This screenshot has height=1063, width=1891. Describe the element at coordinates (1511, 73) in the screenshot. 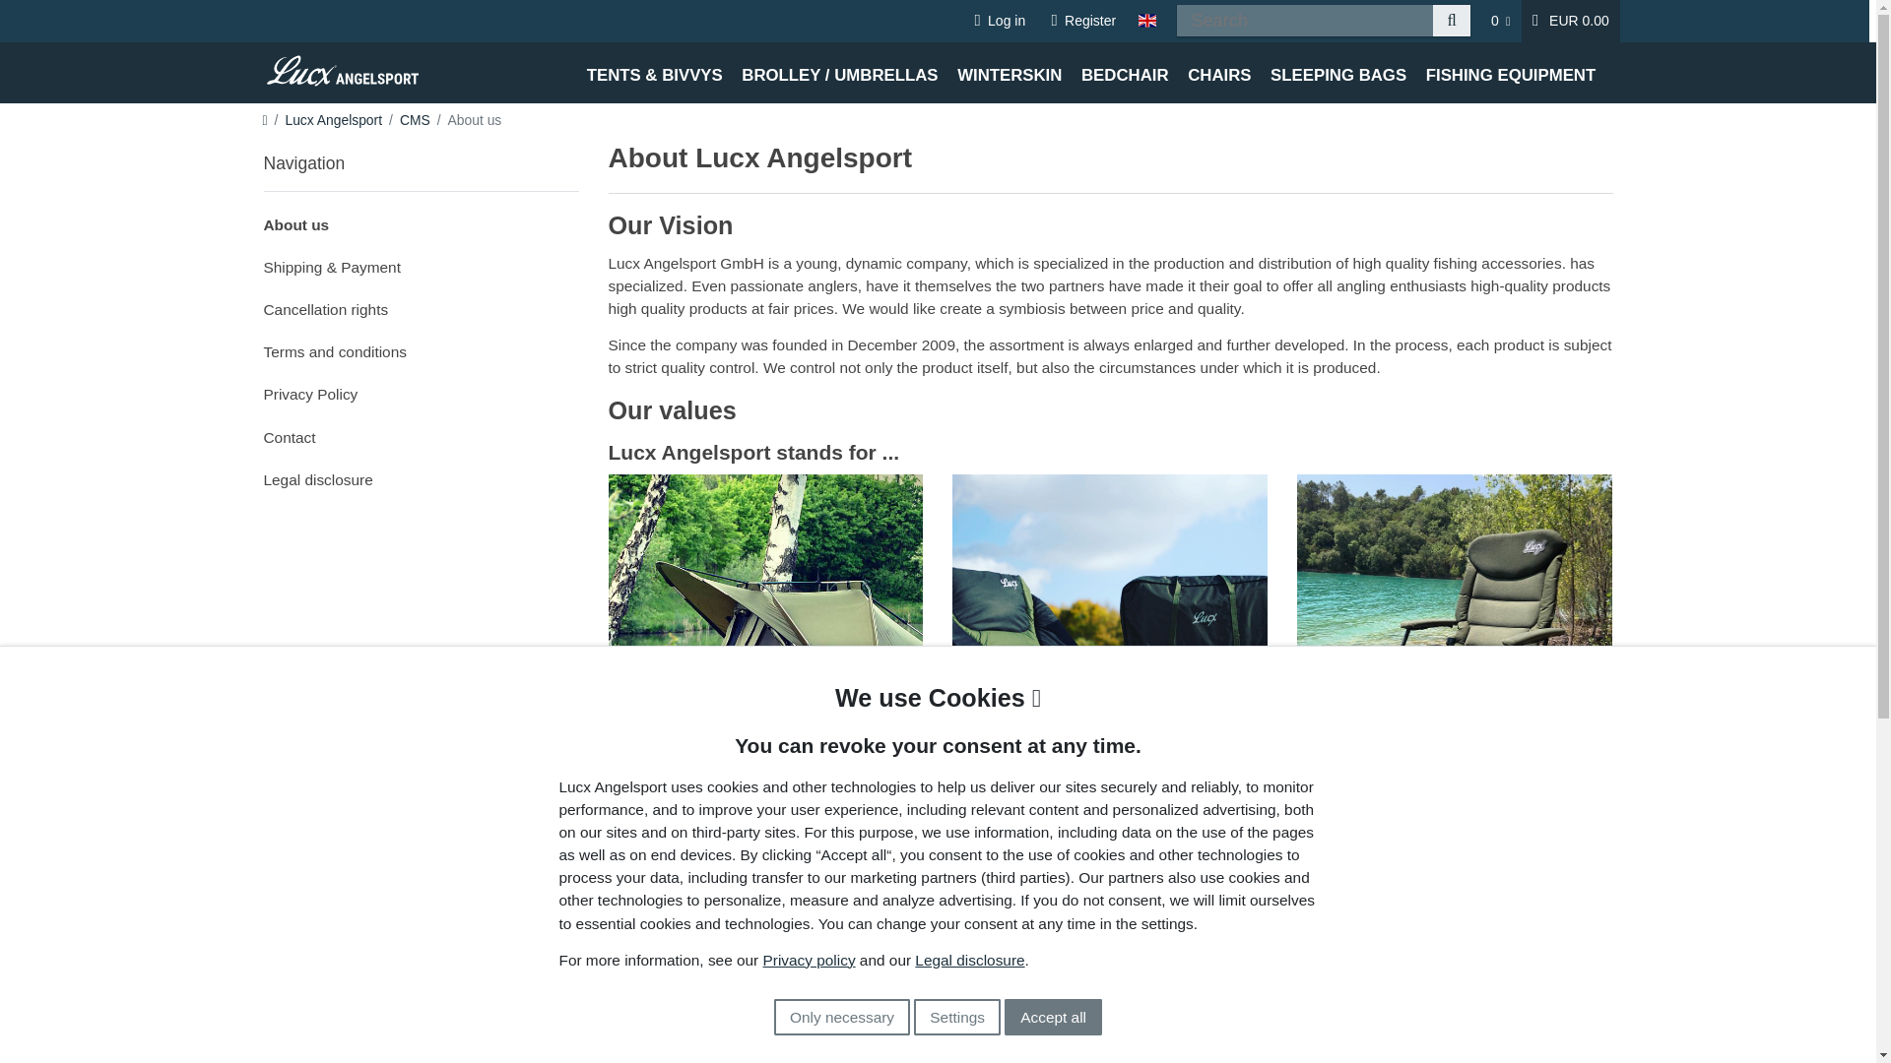

I see `FISHING EQUIPMENT` at that location.